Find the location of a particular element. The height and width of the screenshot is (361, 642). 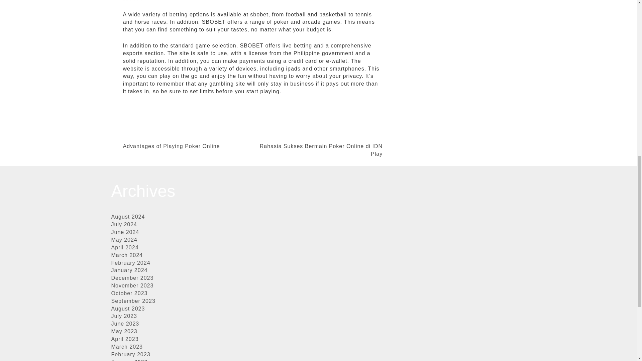

October 2023 is located at coordinates (129, 293).